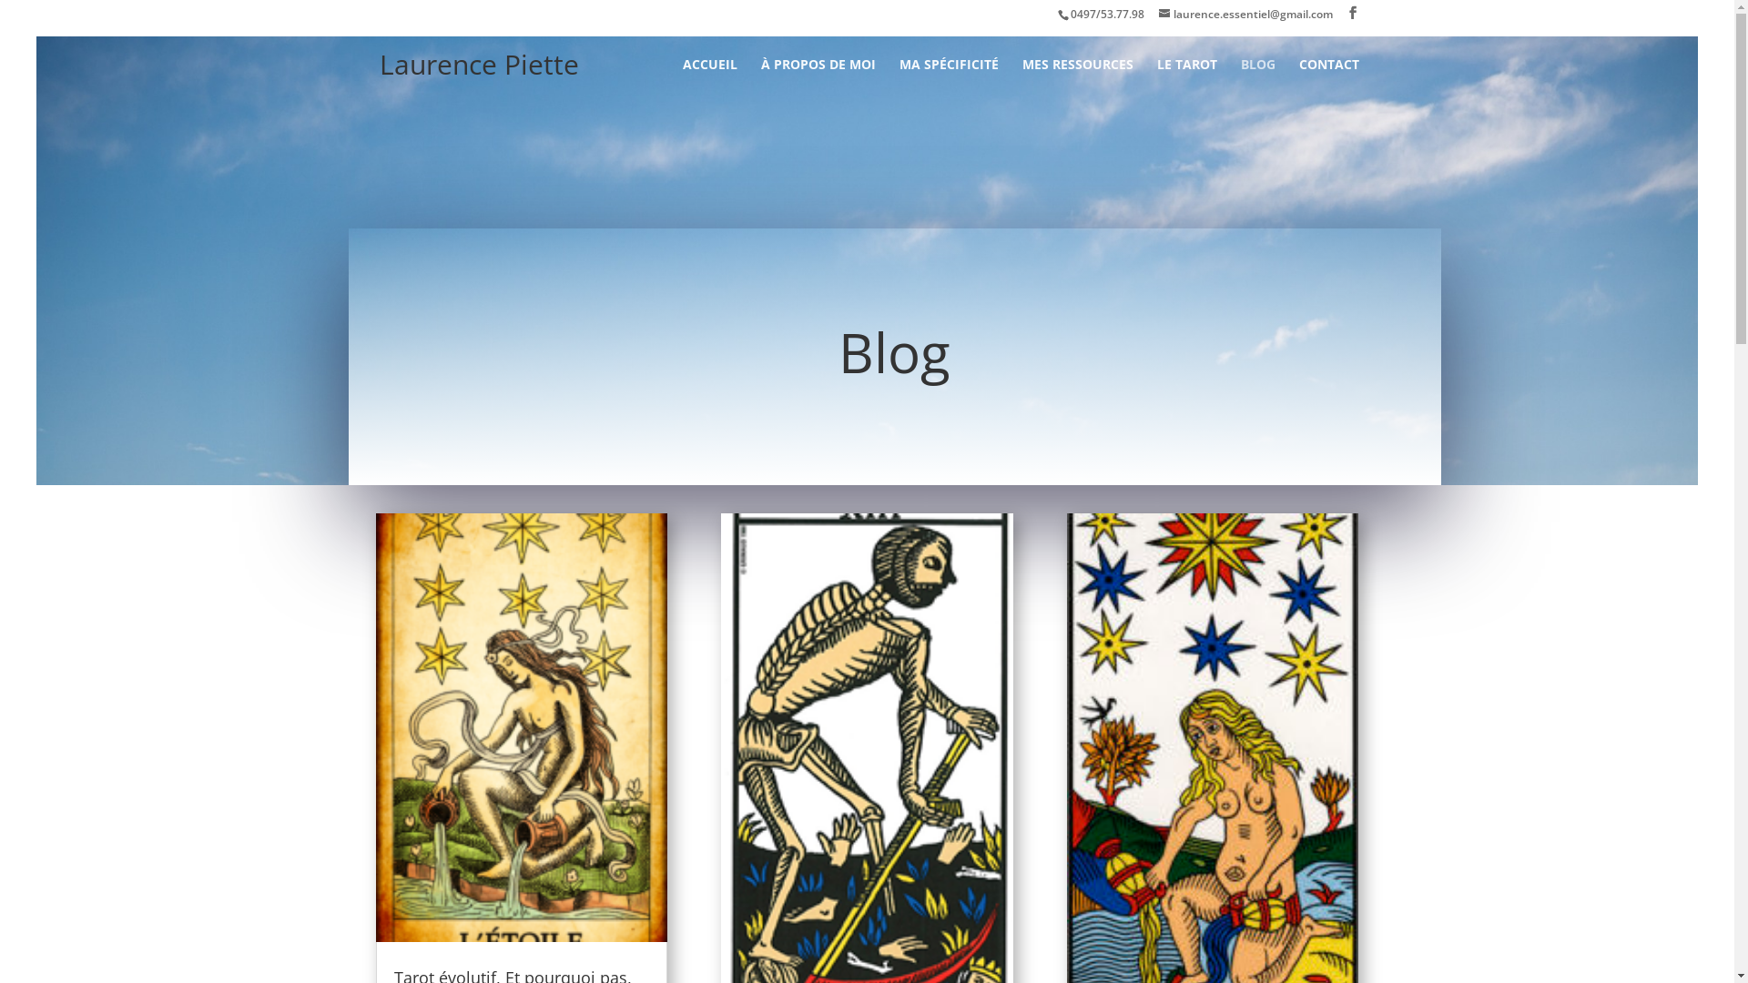 The height and width of the screenshot is (983, 1748). I want to click on laurence.essentiel@gmail.com, so click(1245, 15).